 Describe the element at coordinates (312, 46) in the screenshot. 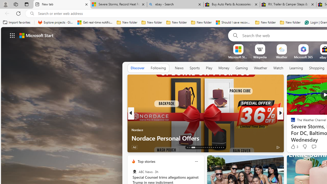

I see `More Options` at that location.